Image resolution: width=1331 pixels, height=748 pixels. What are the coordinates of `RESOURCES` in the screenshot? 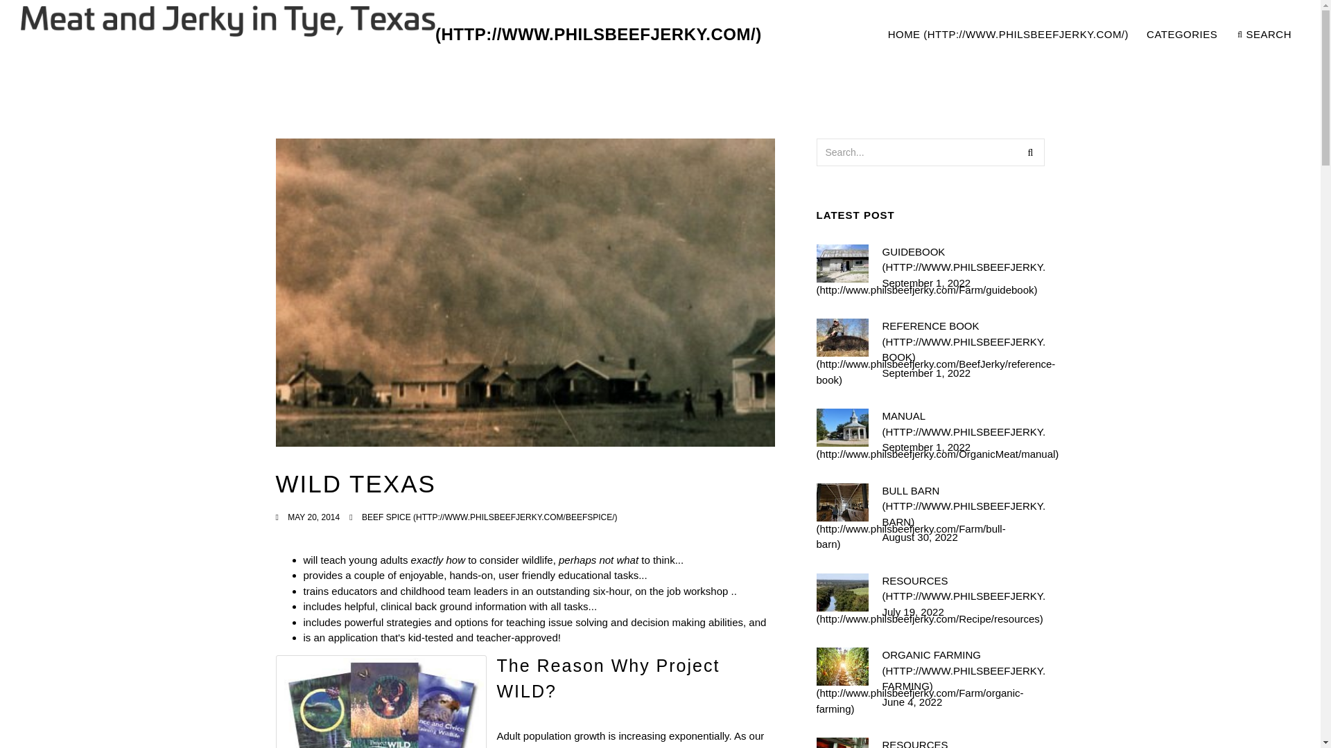 It's located at (1183, 35).